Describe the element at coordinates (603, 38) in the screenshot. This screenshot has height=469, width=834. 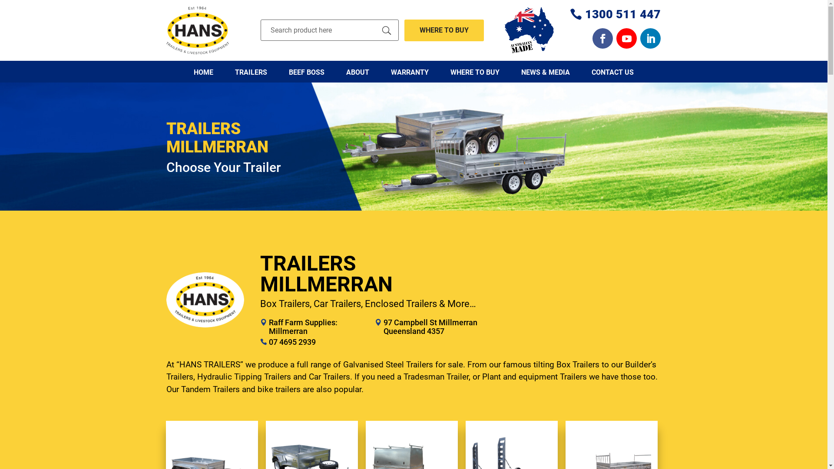
I see `Follow on Facebook` at that location.